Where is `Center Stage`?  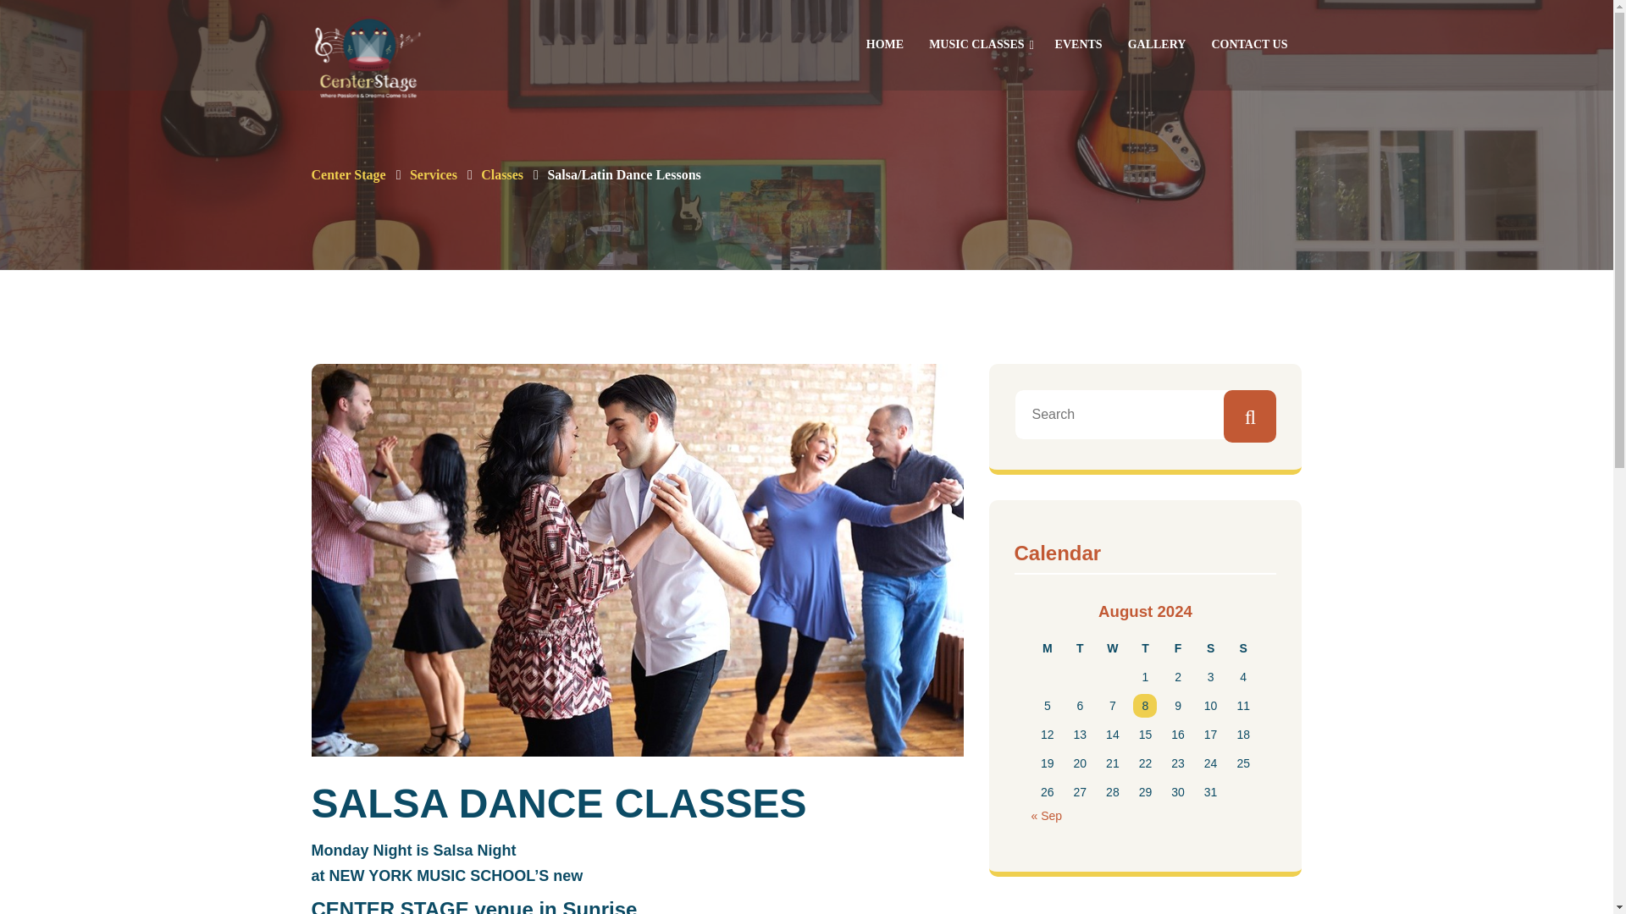
Center Stage is located at coordinates (349, 174).